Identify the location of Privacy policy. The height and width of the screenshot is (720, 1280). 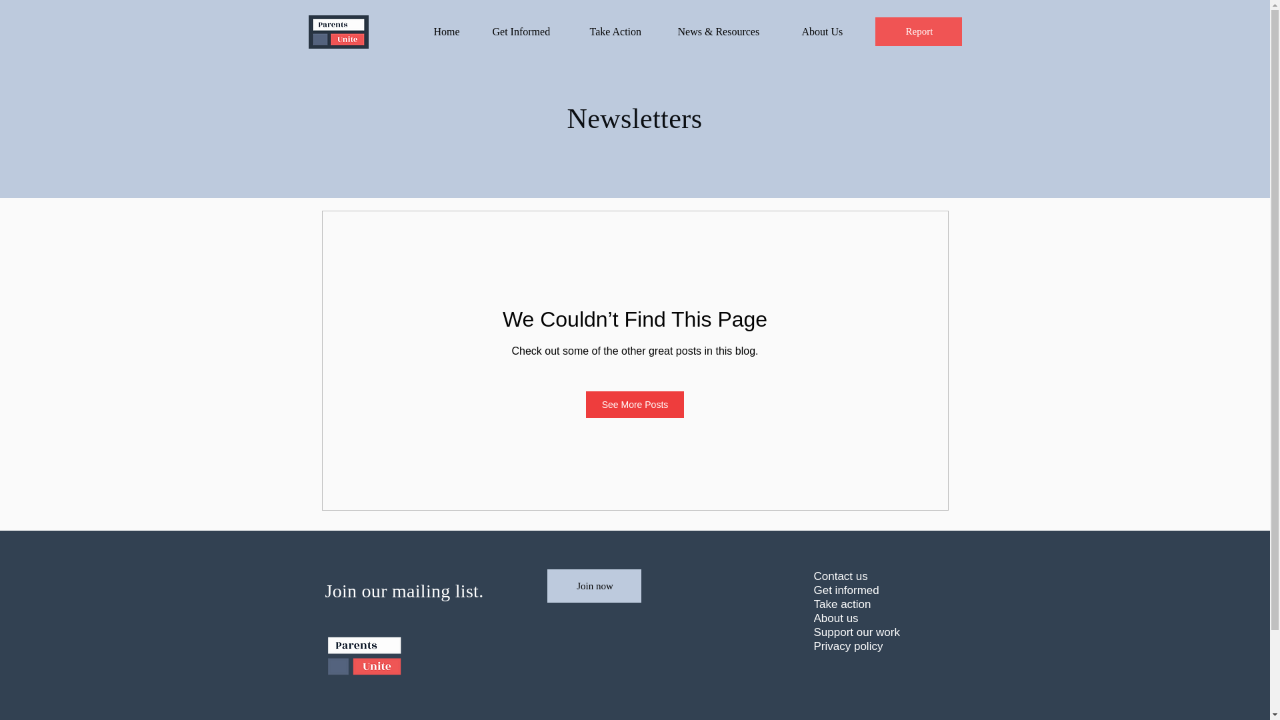
(869, 646).